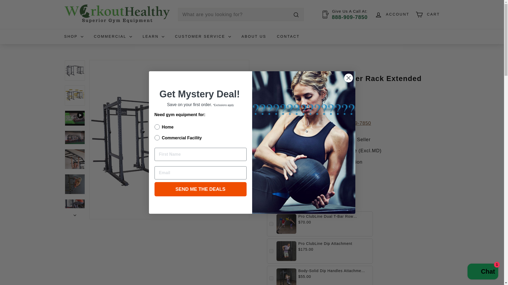 This screenshot has width=508, height=285. Describe the element at coordinates (428, 15) in the screenshot. I see `CART` at that location.